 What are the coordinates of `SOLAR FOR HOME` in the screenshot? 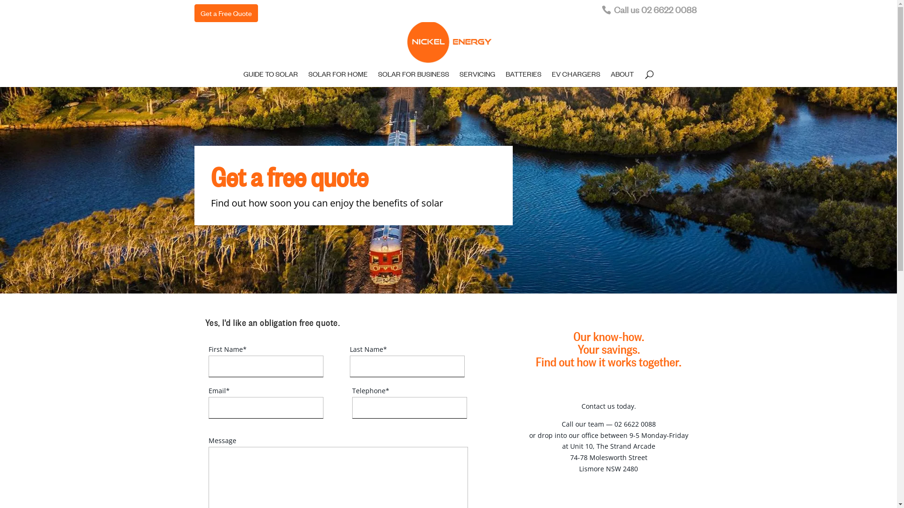 It's located at (338, 79).